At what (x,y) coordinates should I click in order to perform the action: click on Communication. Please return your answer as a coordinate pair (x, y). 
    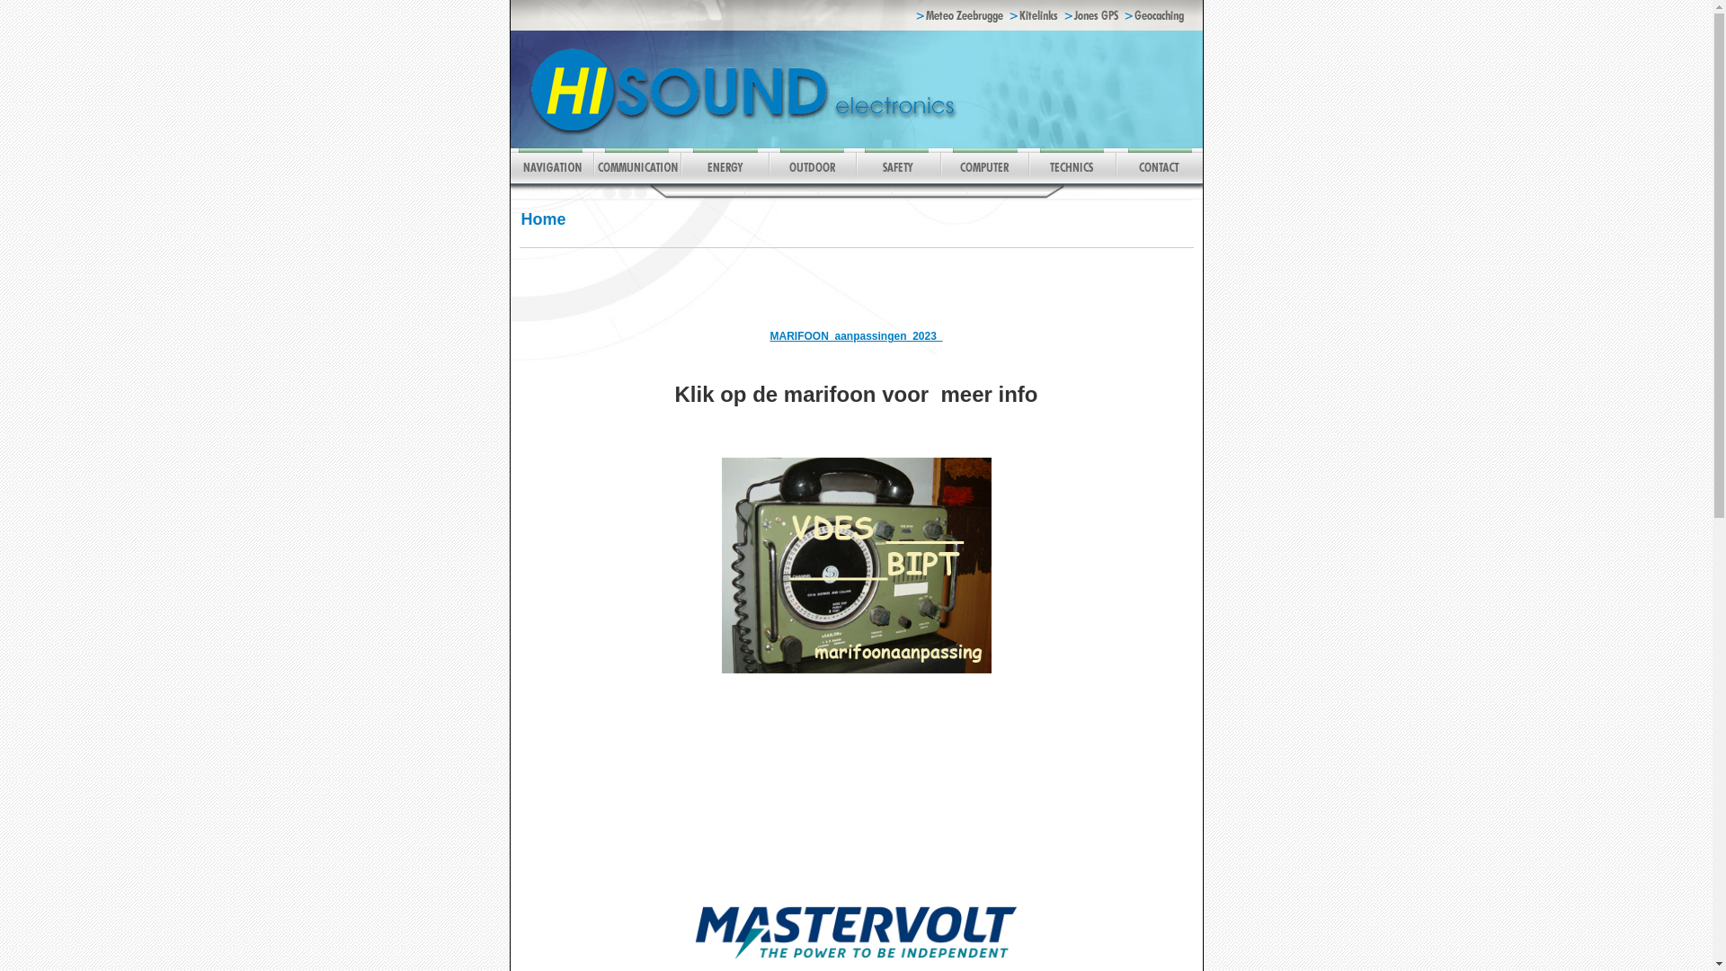
    Looking at the image, I should click on (636, 180).